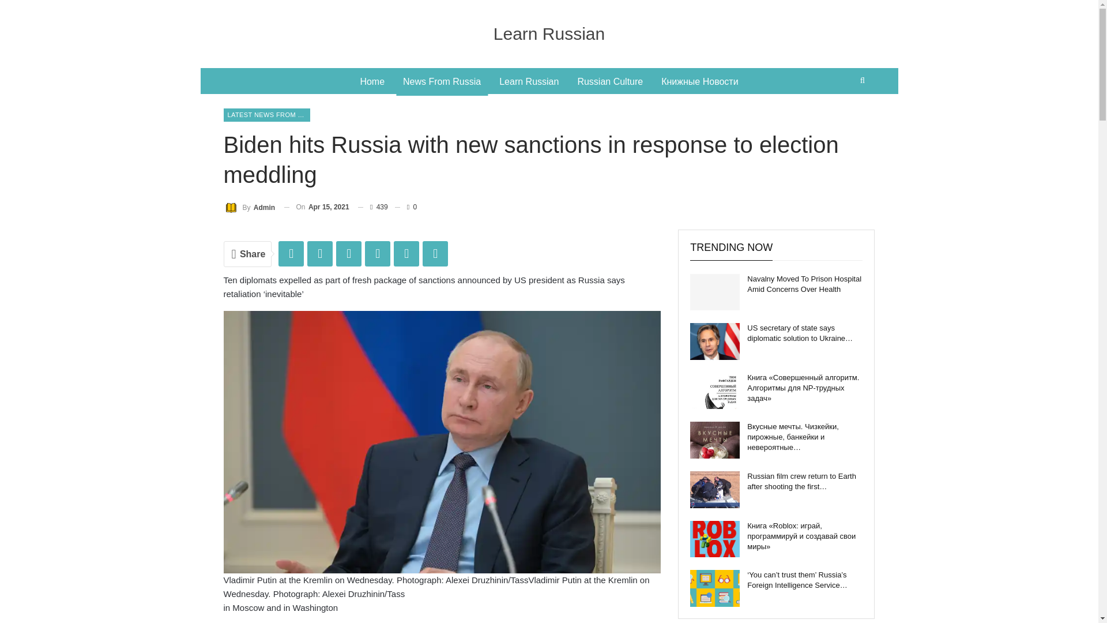 The width and height of the screenshot is (1107, 623). Describe the element at coordinates (266, 114) in the screenshot. I see `LATEST NEWS FROM RUSSIA` at that location.